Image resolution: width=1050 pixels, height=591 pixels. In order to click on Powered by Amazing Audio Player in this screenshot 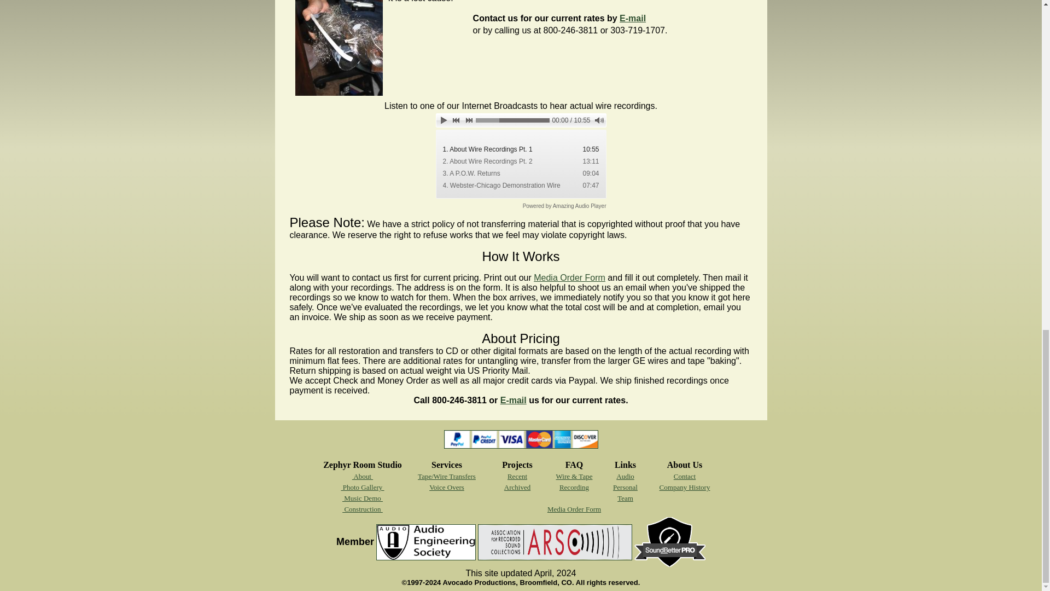, I will do `click(564, 206)`.